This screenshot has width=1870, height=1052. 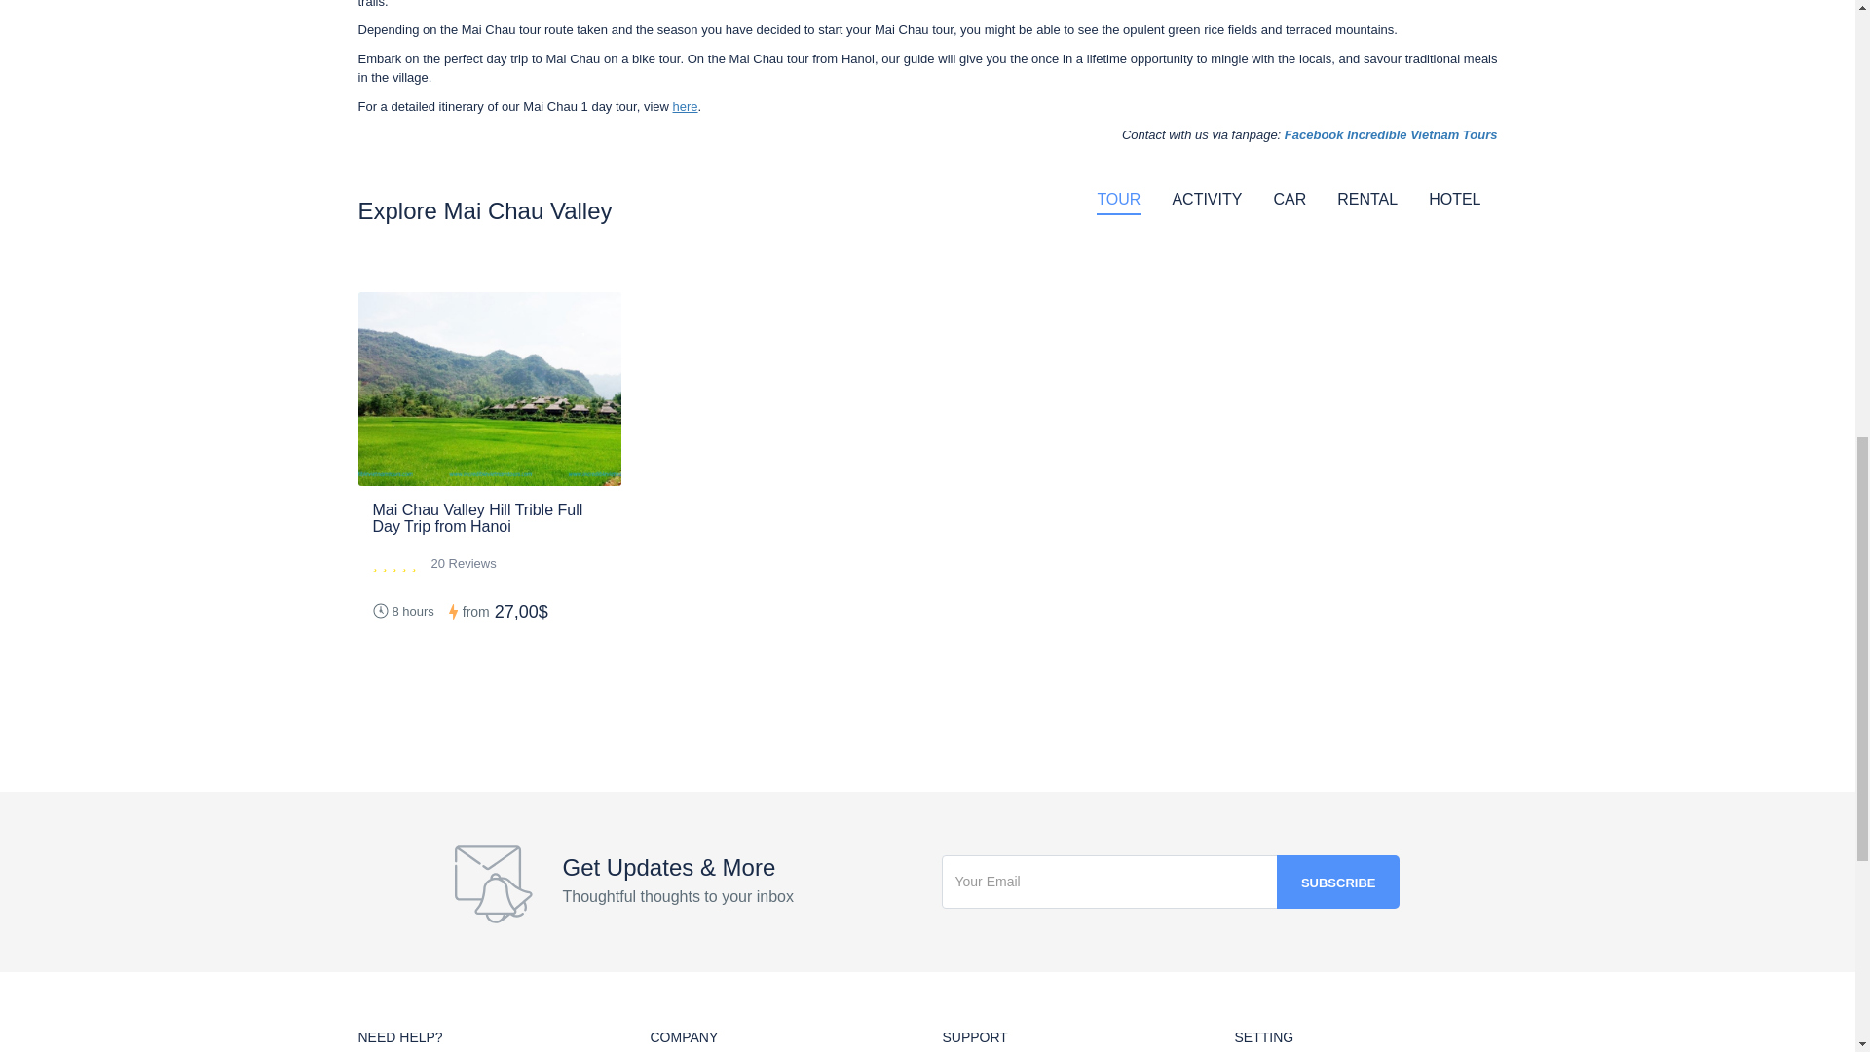 What do you see at coordinates (1391, 134) in the screenshot?
I see `Facebook Incredible Vietnam Tours` at bounding box center [1391, 134].